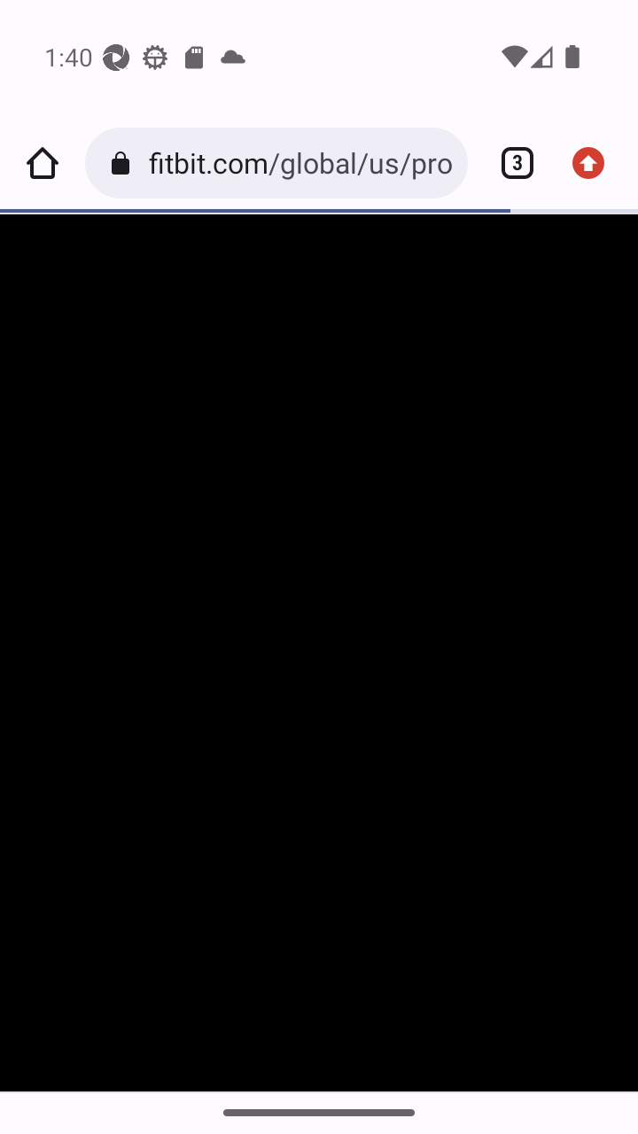  I want to click on Update available. More options, so click(595, 163).